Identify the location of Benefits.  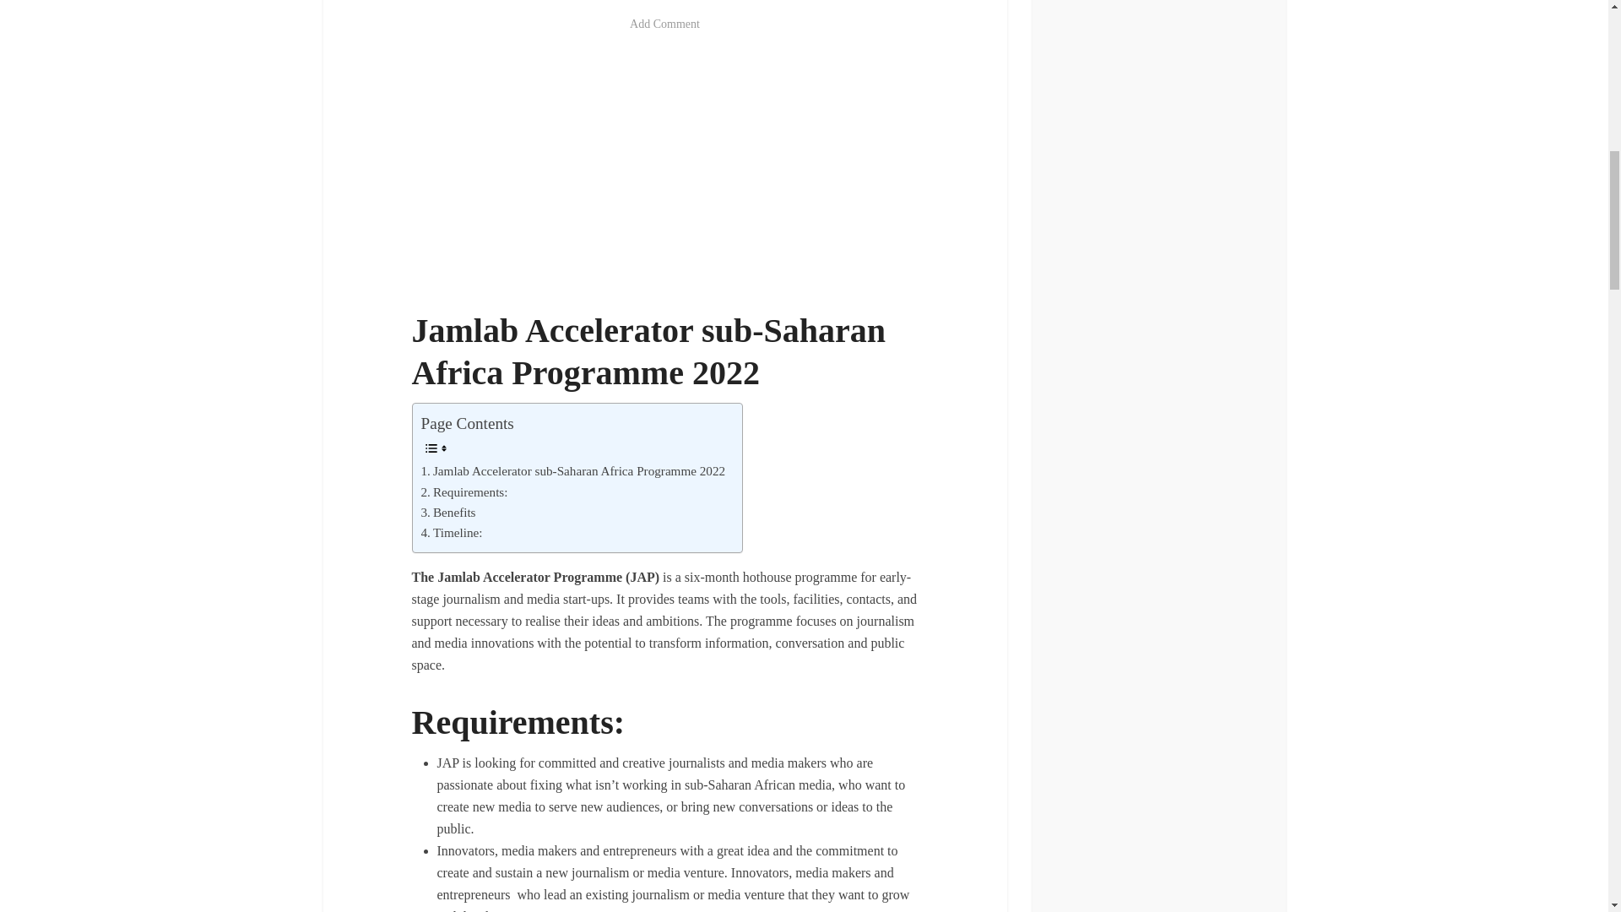
(447, 512).